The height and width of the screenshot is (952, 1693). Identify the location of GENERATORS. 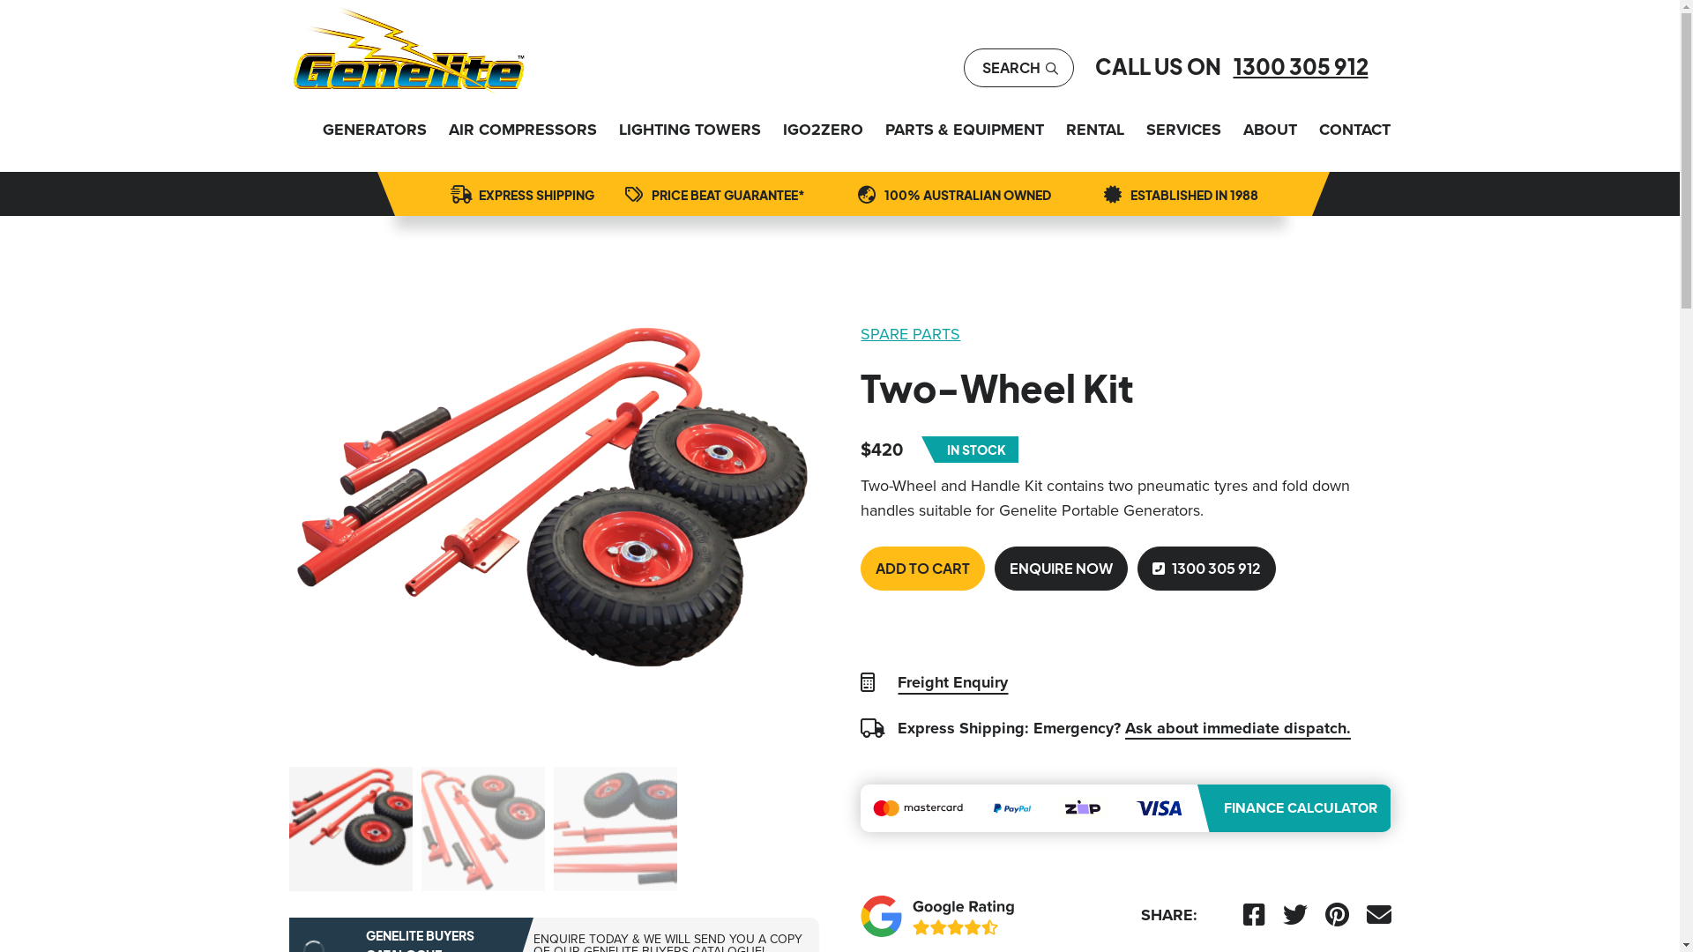
(375, 130).